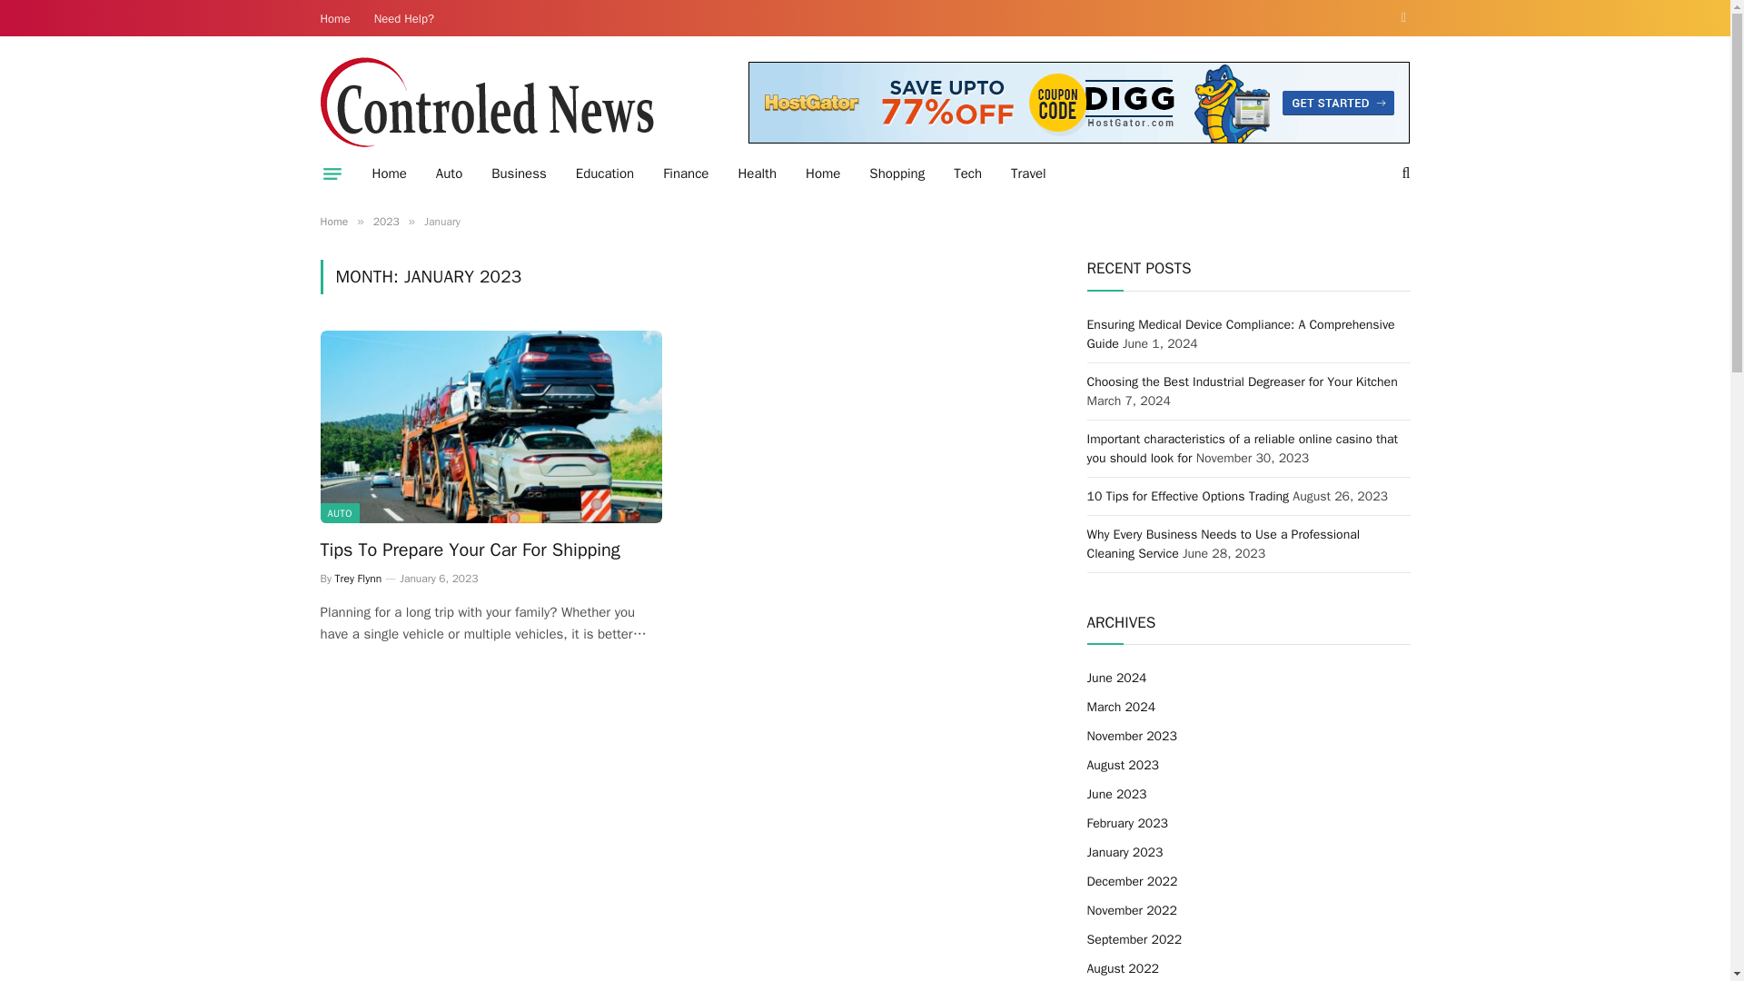  What do you see at coordinates (758, 173) in the screenshot?
I see `Health` at bounding box center [758, 173].